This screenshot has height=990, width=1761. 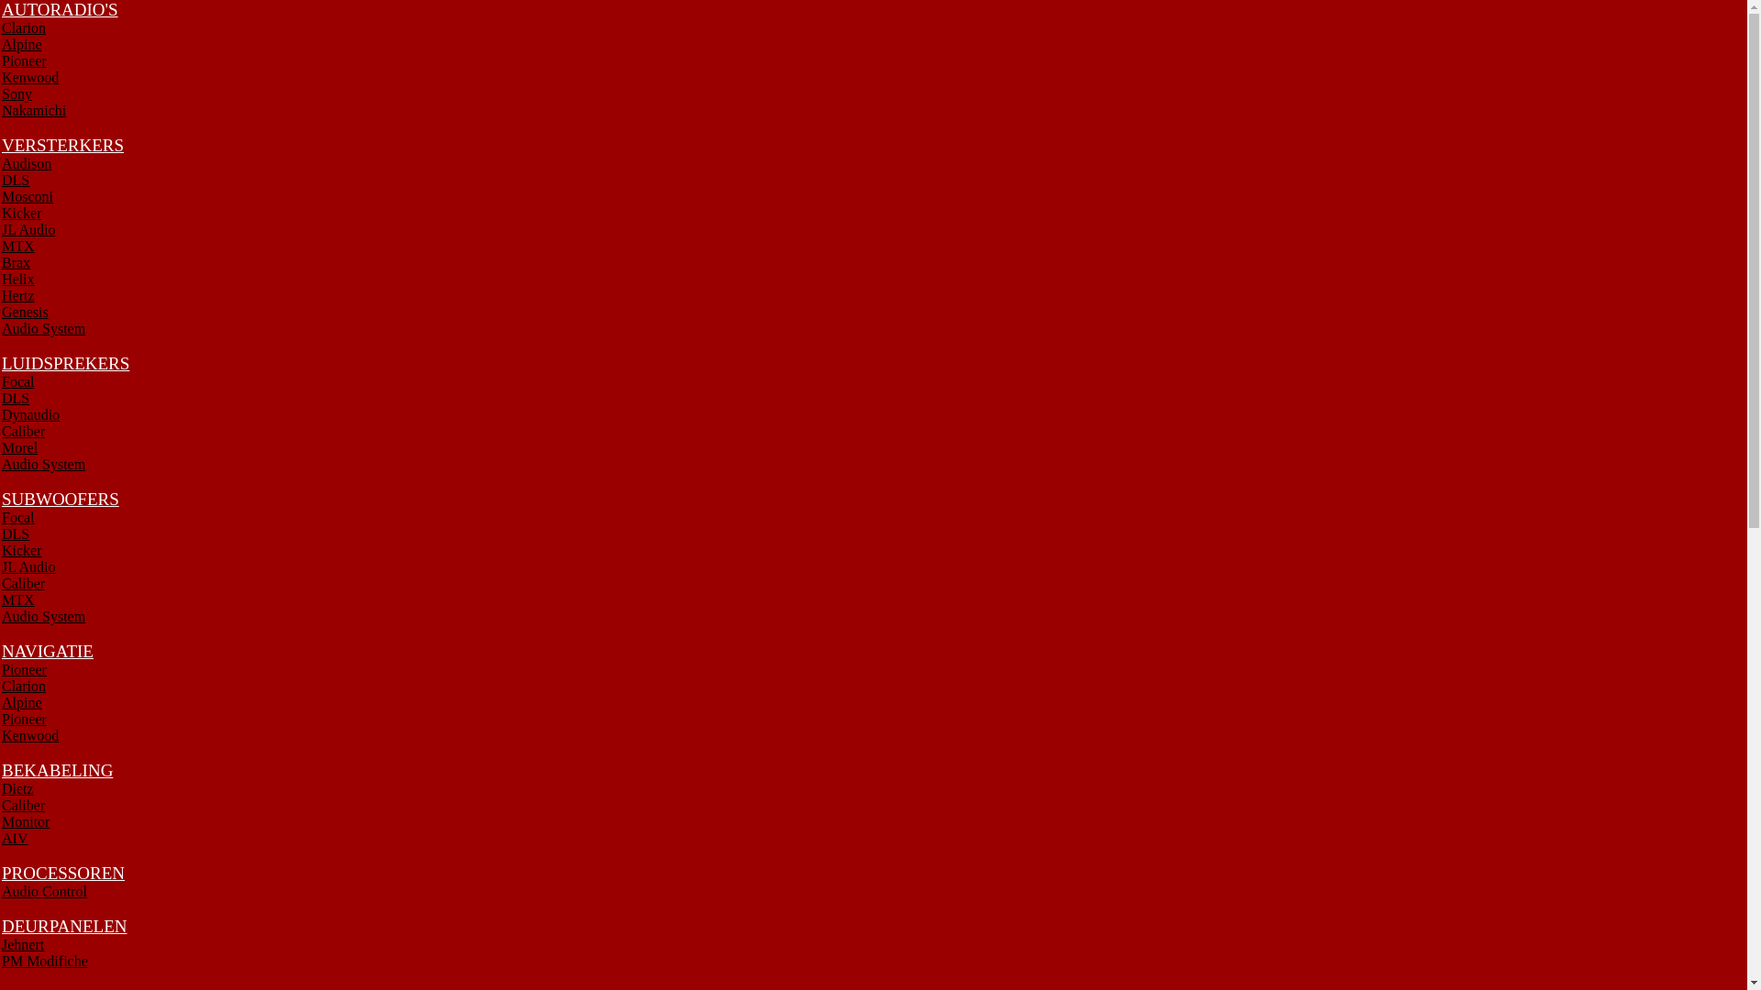 What do you see at coordinates (17, 262) in the screenshot?
I see `Brax` at bounding box center [17, 262].